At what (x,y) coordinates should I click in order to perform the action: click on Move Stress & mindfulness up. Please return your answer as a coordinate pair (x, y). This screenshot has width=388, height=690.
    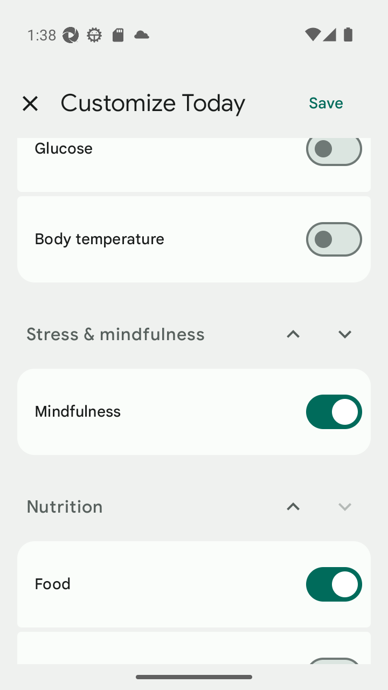
    Looking at the image, I should click on (293, 334).